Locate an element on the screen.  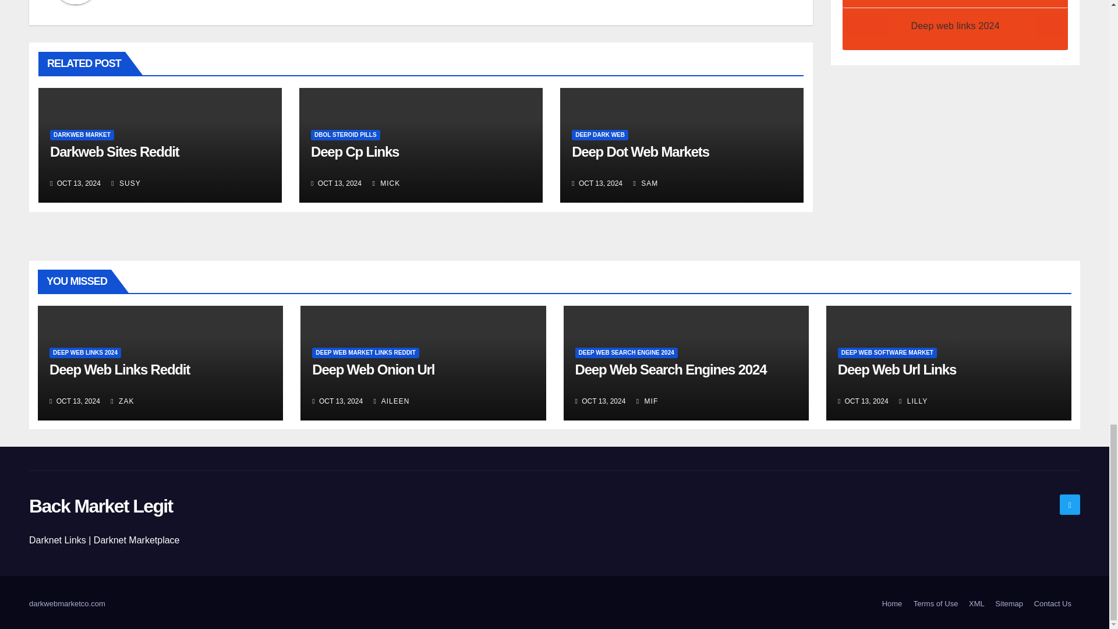
Permalink to: Deep Dot Web Links is located at coordinates (640, 151).